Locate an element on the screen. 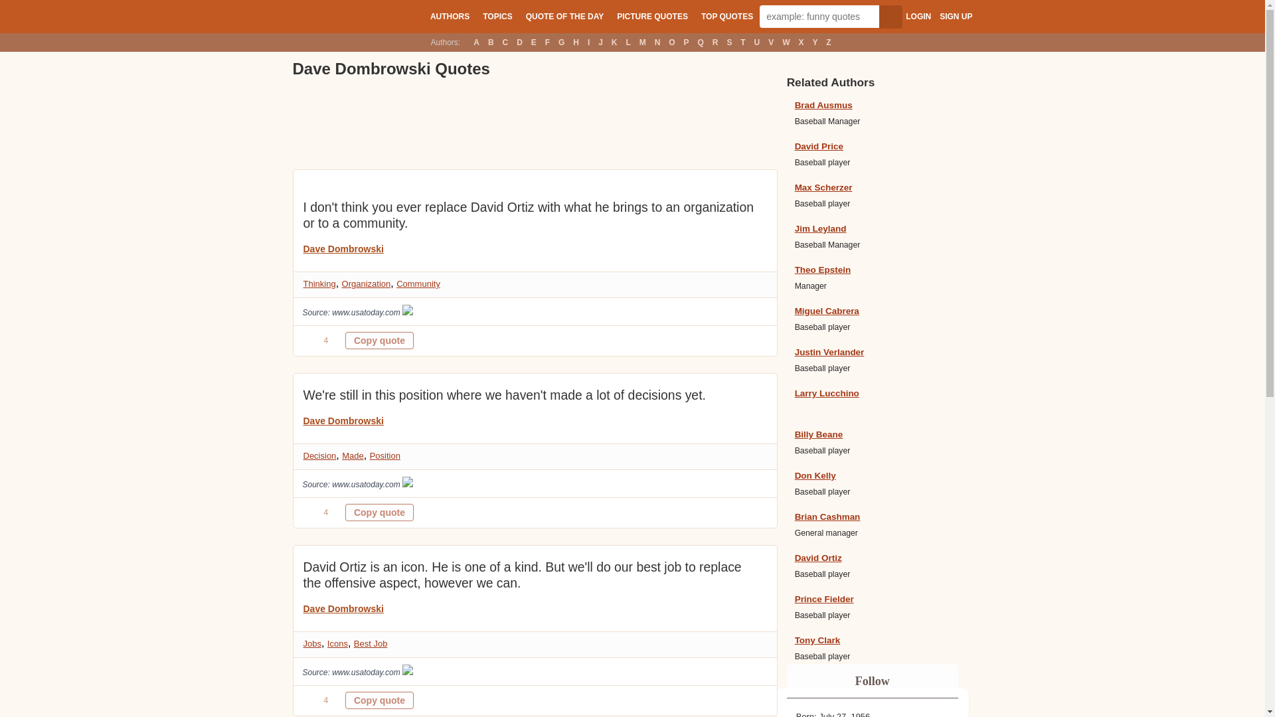 Image resolution: width=1275 pixels, height=717 pixels. AUTHORS is located at coordinates (449, 16).